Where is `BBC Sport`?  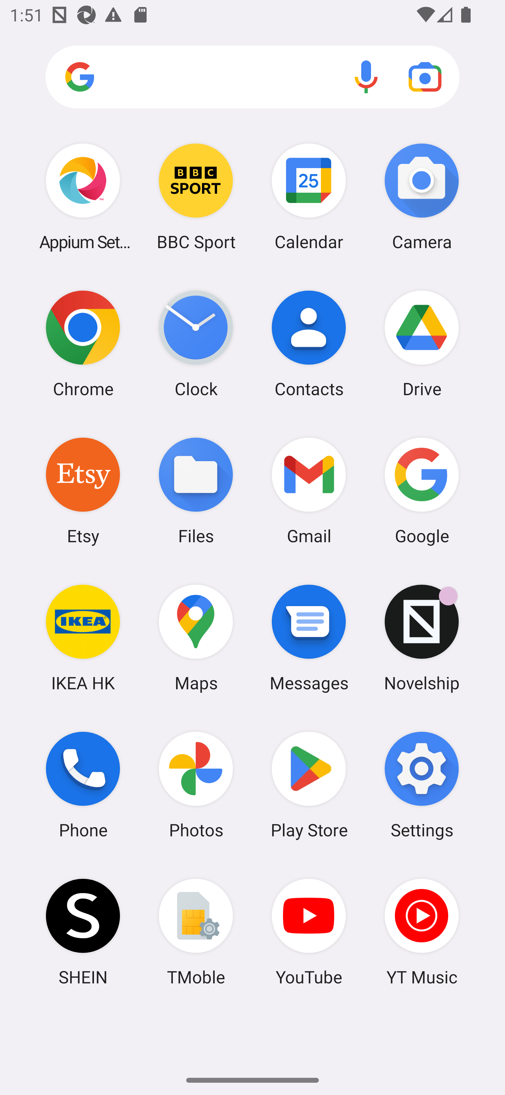
BBC Sport is located at coordinates (196, 197).